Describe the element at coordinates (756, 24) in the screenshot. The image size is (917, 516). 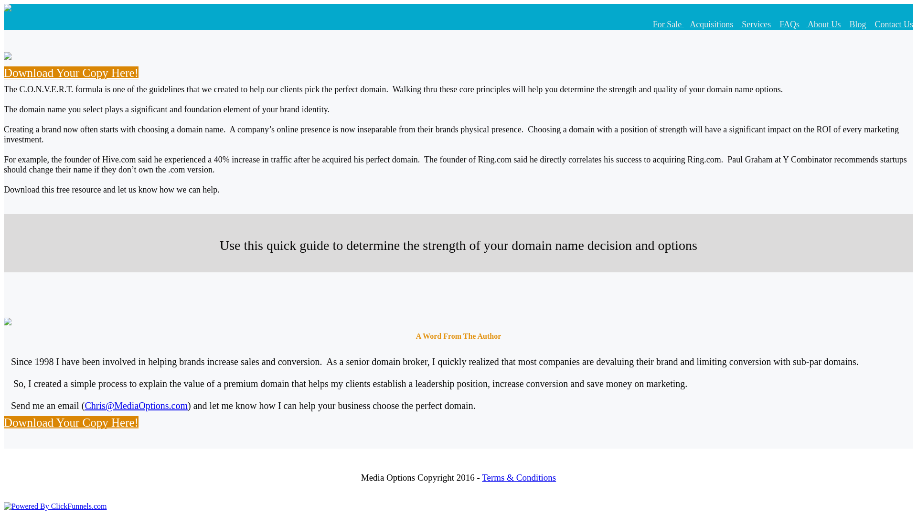
I see `Services` at that location.